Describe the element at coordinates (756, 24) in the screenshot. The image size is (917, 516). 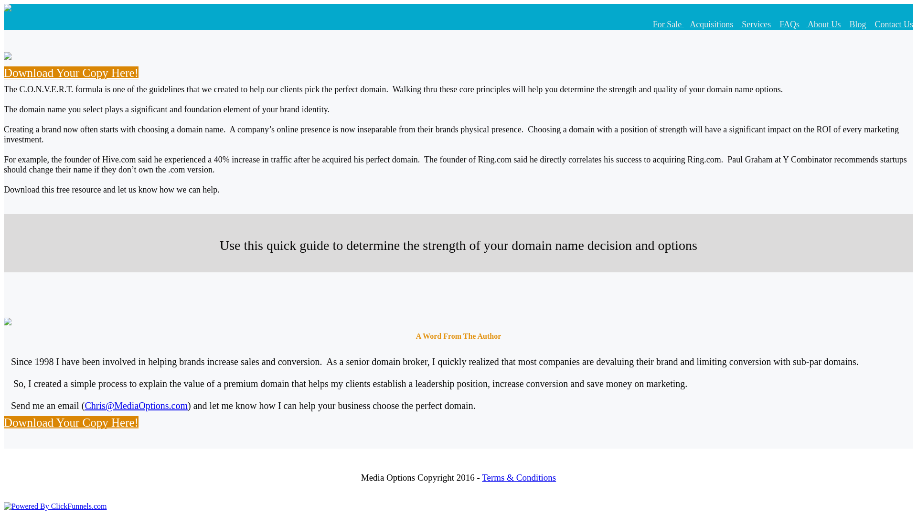
I see `Services` at that location.